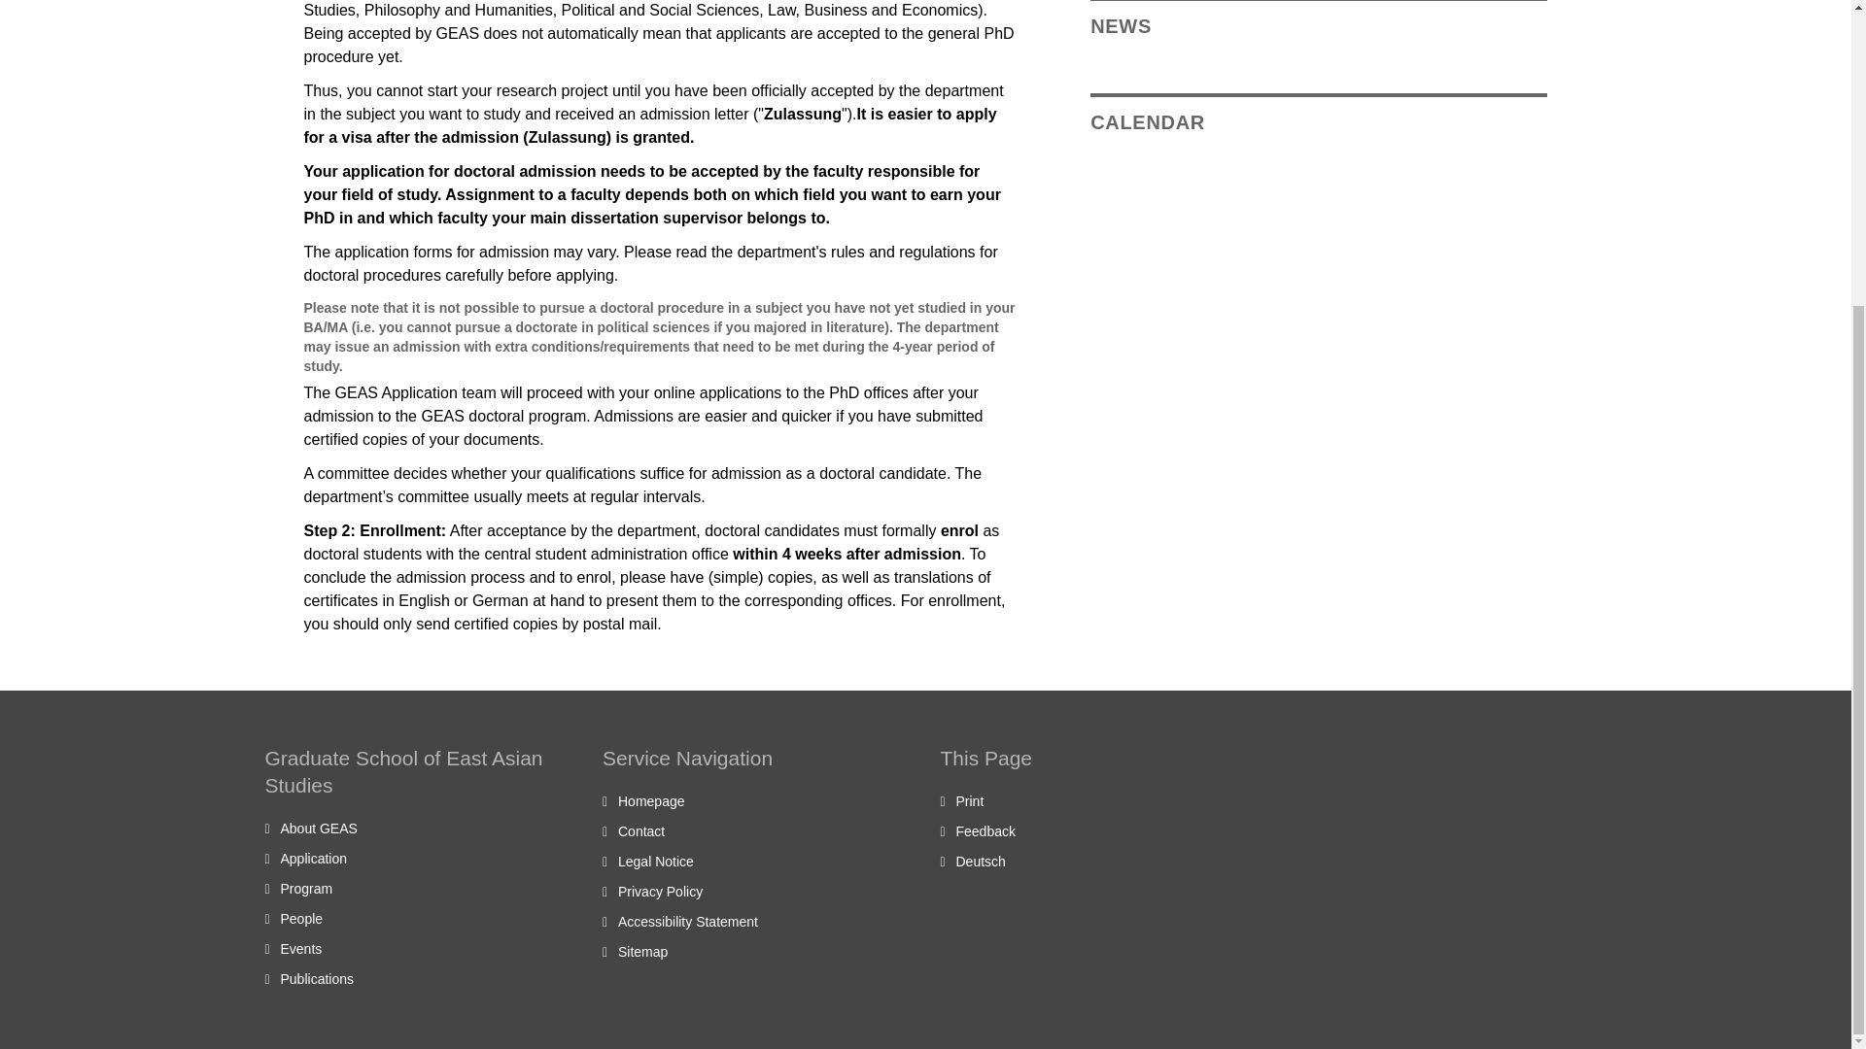  I want to click on Print, so click(970, 800).